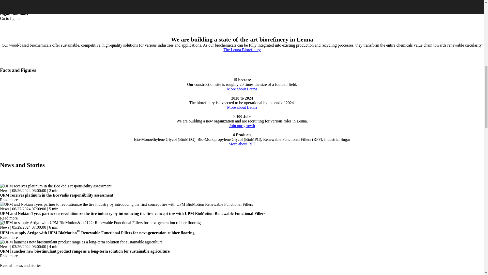 The width and height of the screenshot is (488, 275). What do you see at coordinates (242, 50) in the screenshot?
I see `The Leuna Biorefinery` at bounding box center [242, 50].